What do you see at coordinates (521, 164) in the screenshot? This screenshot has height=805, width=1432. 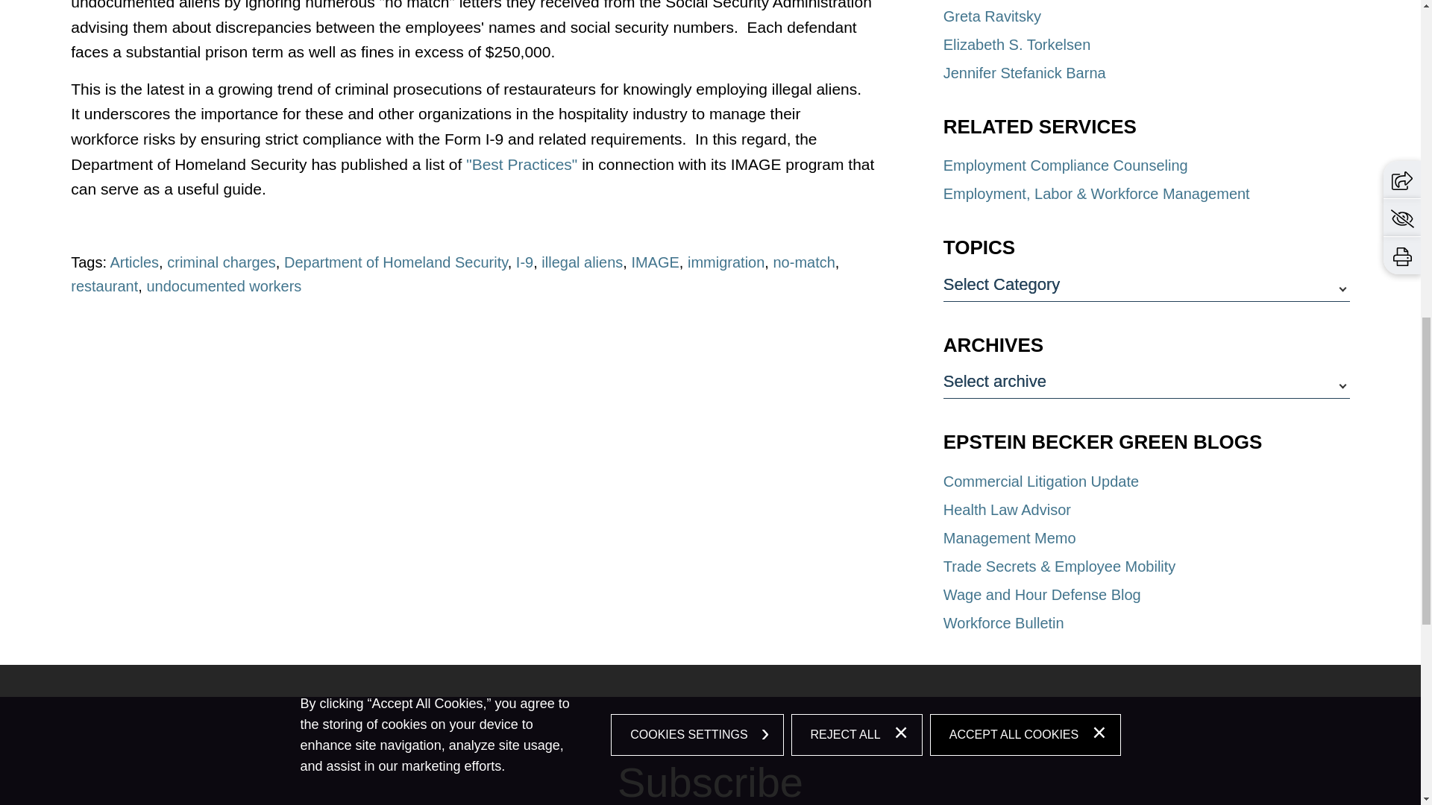 I see `"Best Practices"` at bounding box center [521, 164].